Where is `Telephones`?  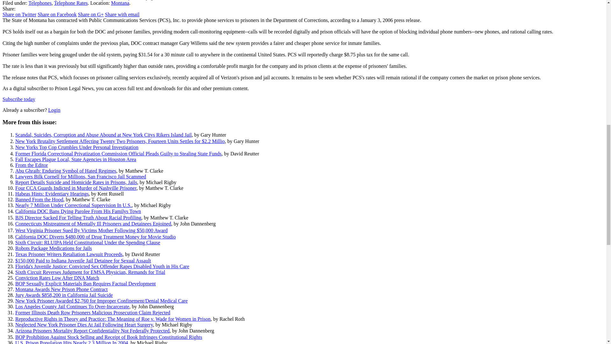
Telephones is located at coordinates (39, 3).